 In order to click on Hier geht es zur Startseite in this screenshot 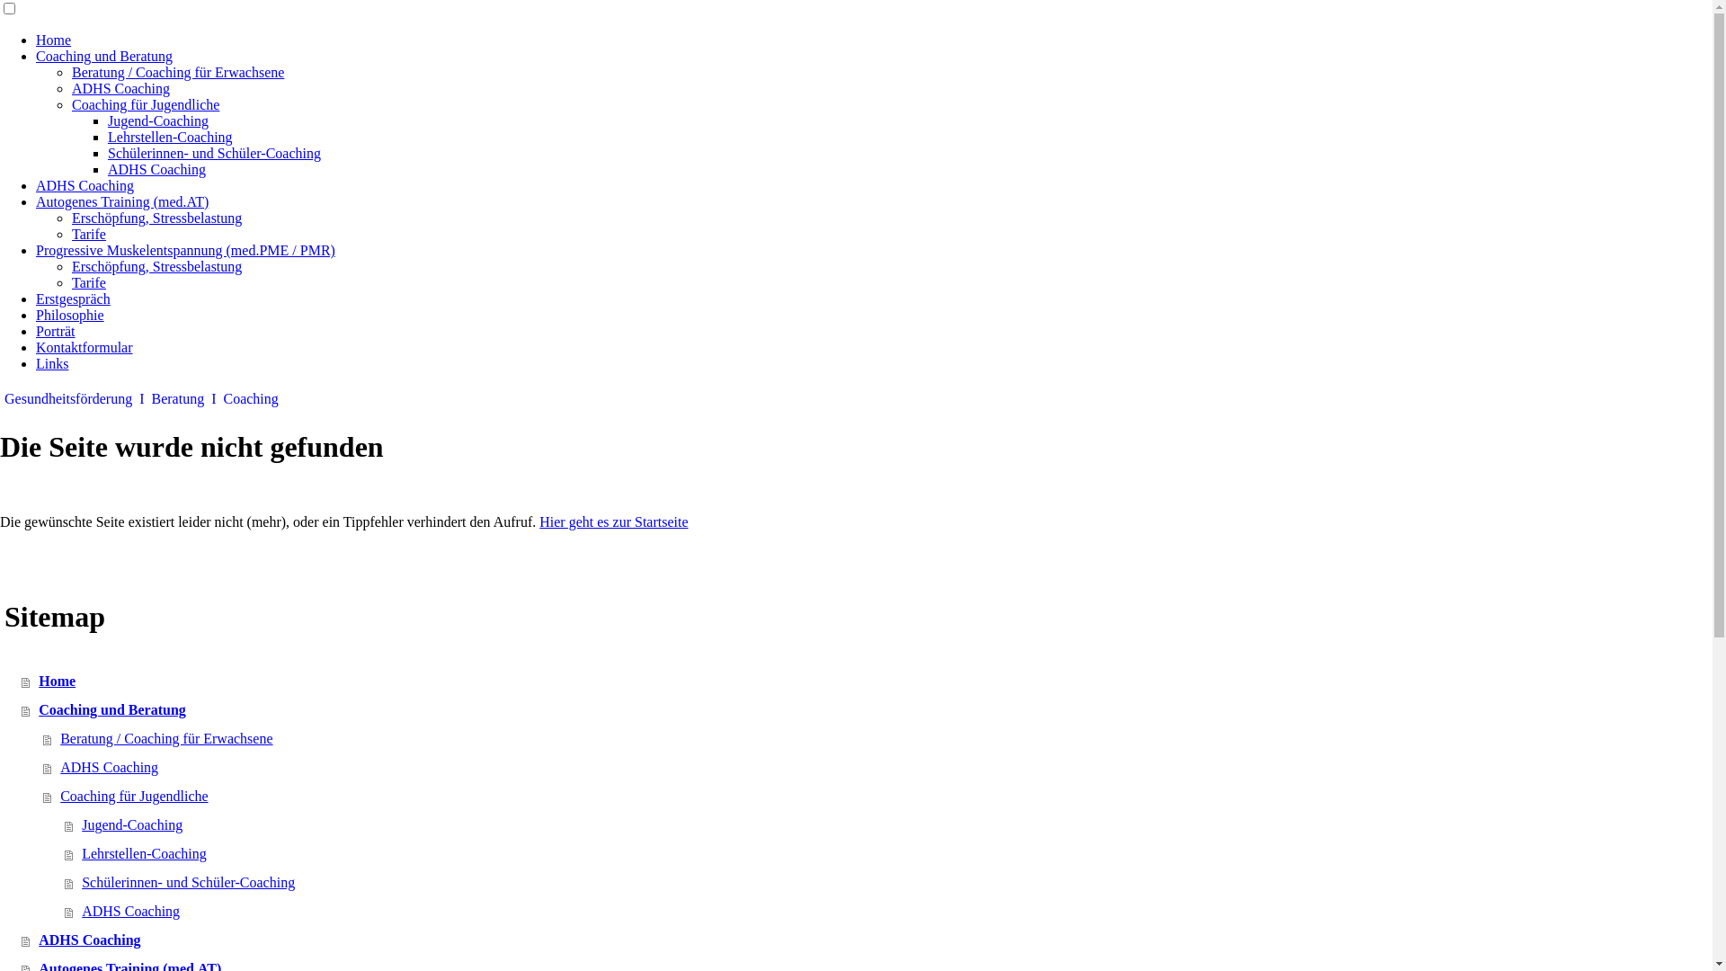, I will do `click(613, 521)`.